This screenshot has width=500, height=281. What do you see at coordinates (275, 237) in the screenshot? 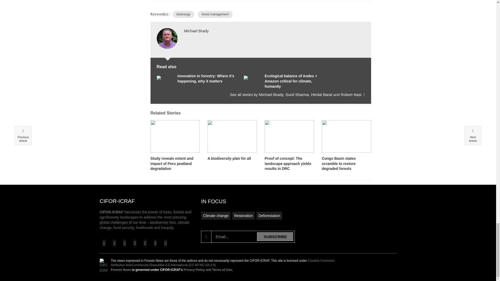
I see `Subscribe` at bounding box center [275, 237].